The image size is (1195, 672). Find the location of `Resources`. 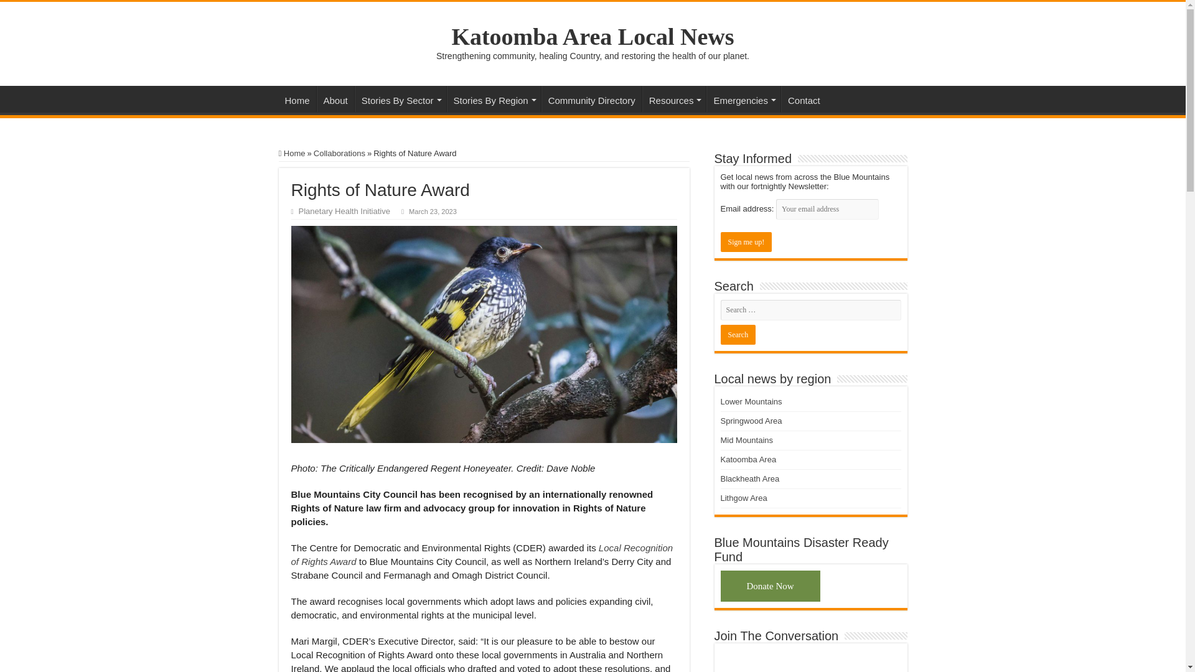

Resources is located at coordinates (731, 99).